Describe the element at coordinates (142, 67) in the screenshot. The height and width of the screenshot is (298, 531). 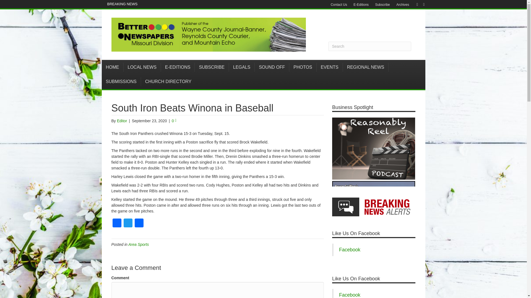
I see `LOCAL NEWS` at that location.